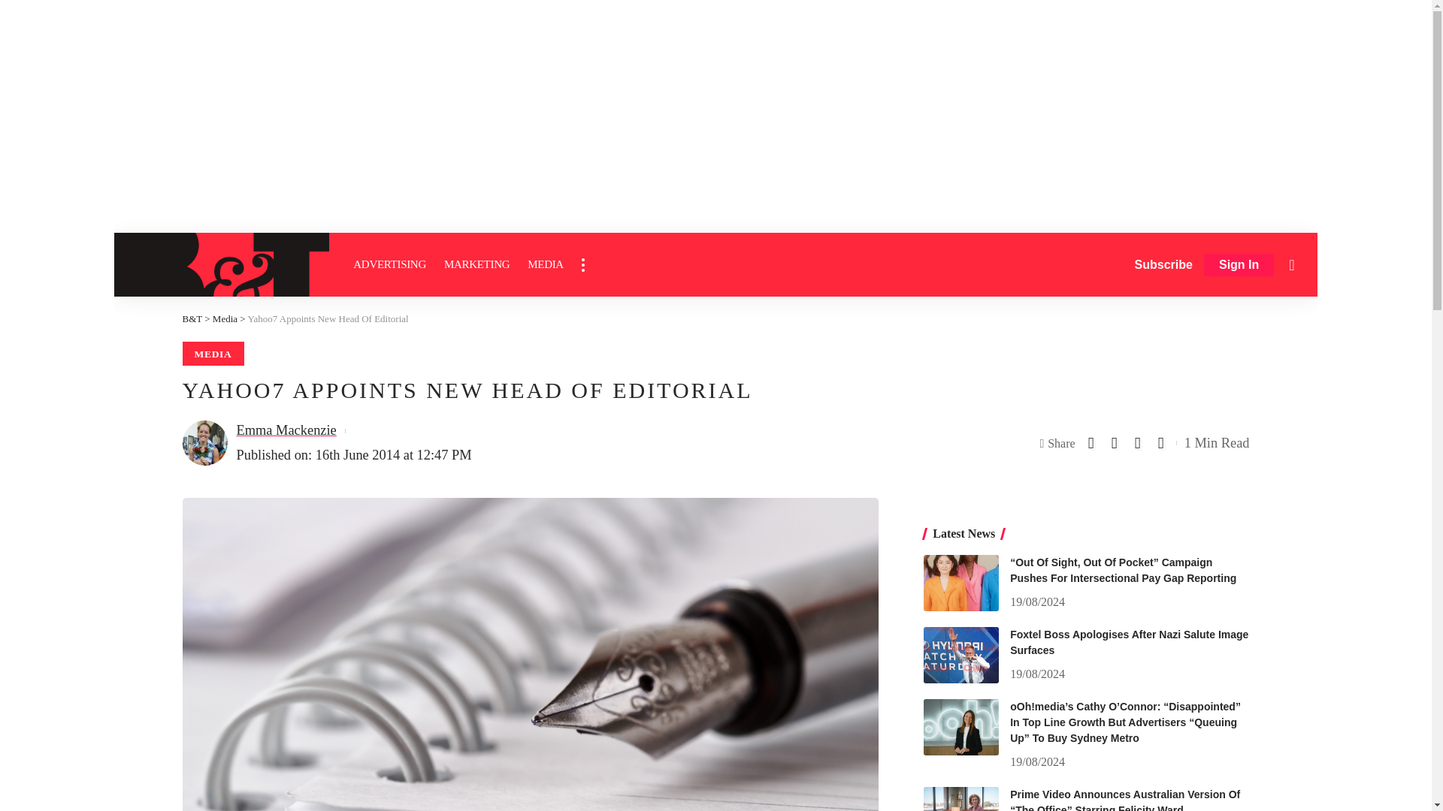 The height and width of the screenshot is (811, 1443). I want to click on MARKETING, so click(476, 264).